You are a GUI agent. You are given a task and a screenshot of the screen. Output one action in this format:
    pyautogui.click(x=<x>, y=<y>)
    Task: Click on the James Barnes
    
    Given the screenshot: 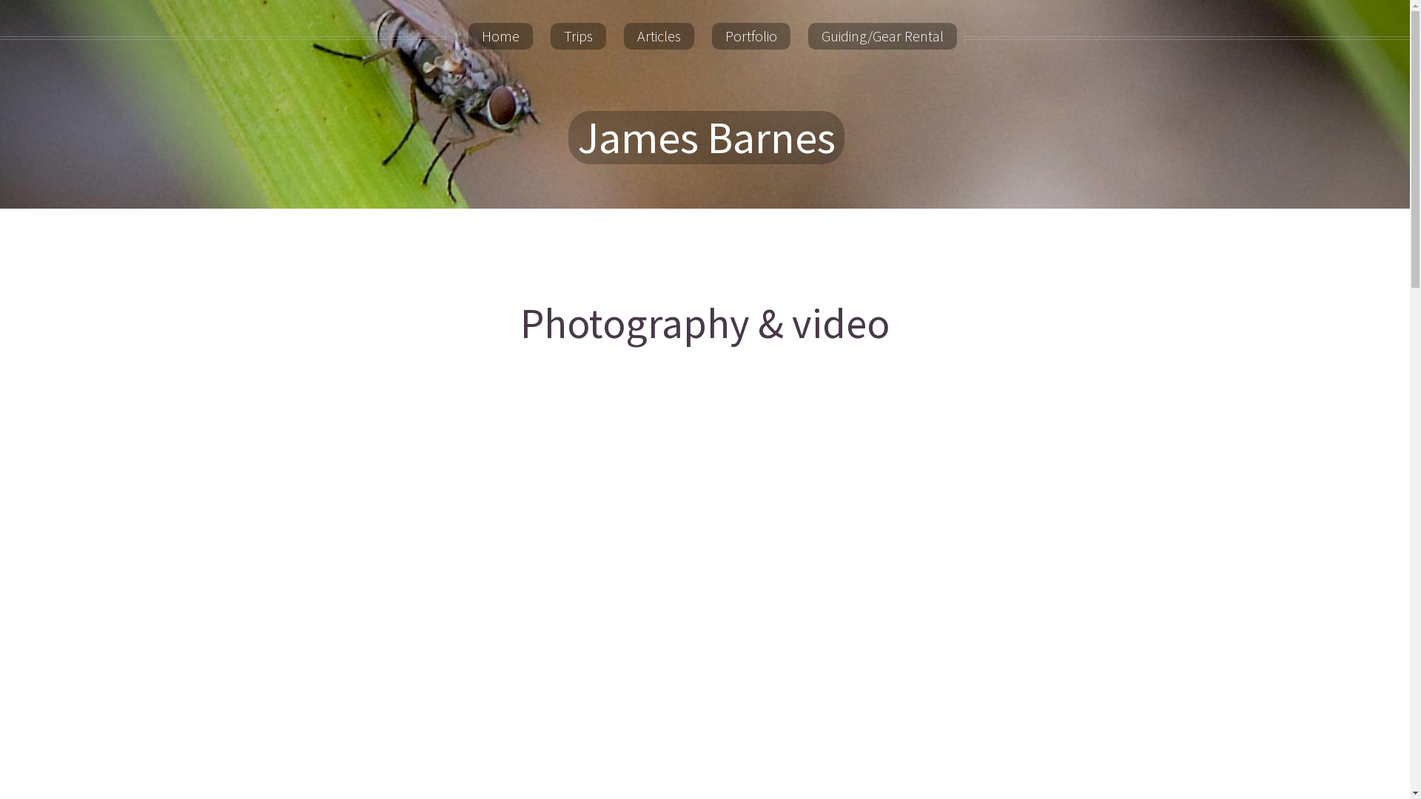 What is the action you would take?
    pyautogui.click(x=706, y=138)
    